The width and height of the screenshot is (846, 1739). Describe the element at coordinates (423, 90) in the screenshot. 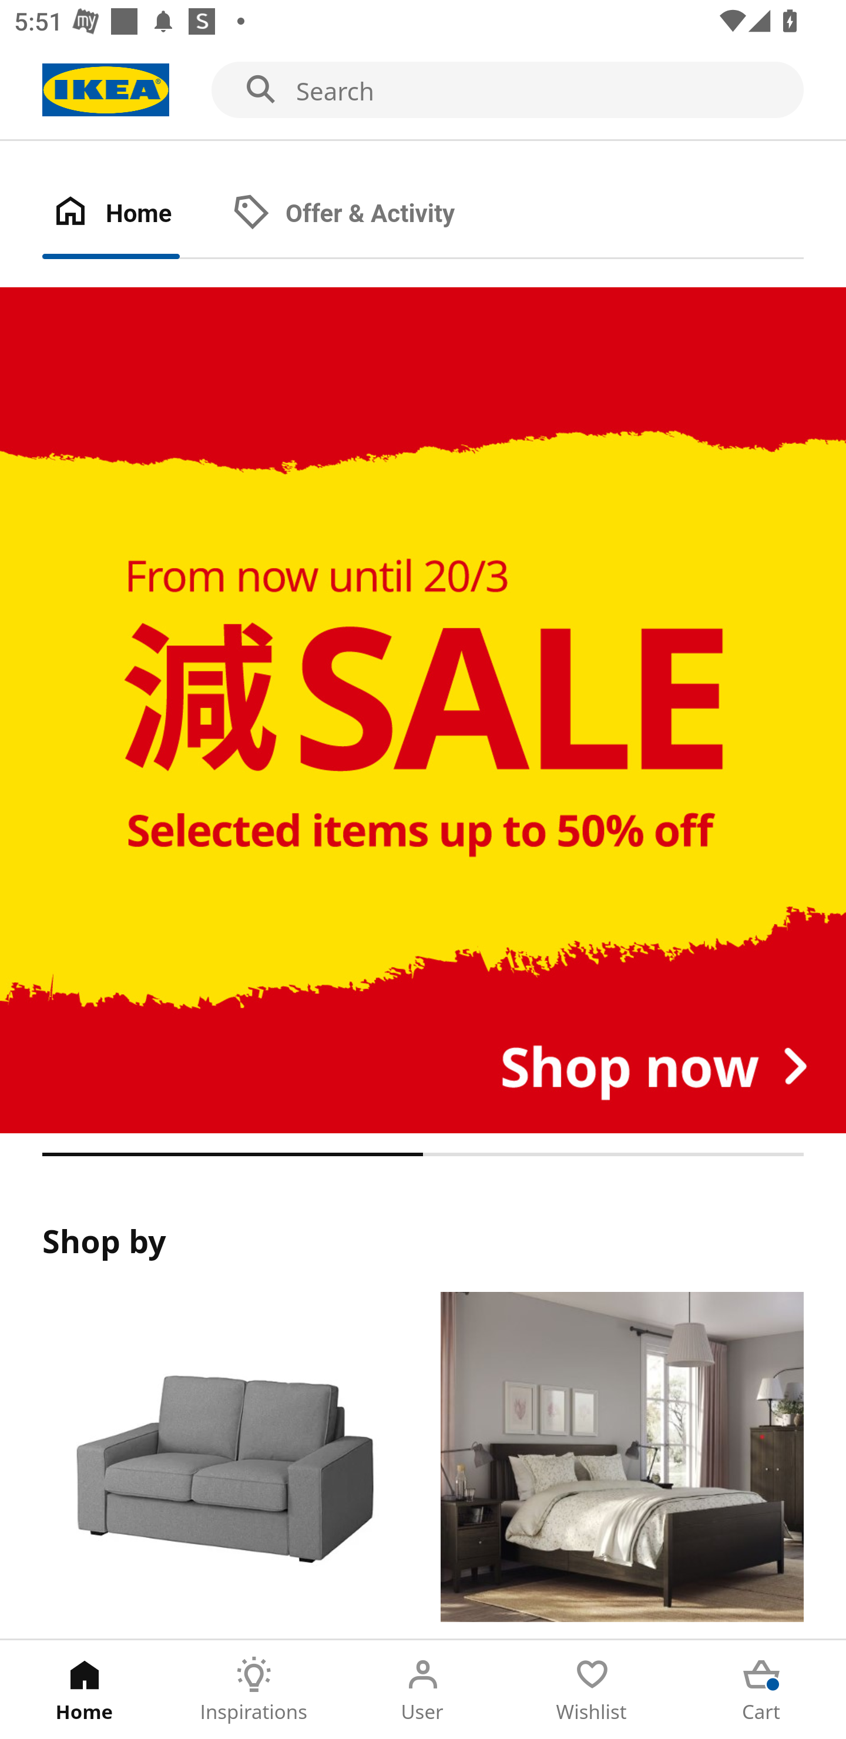

I see `Search` at that location.